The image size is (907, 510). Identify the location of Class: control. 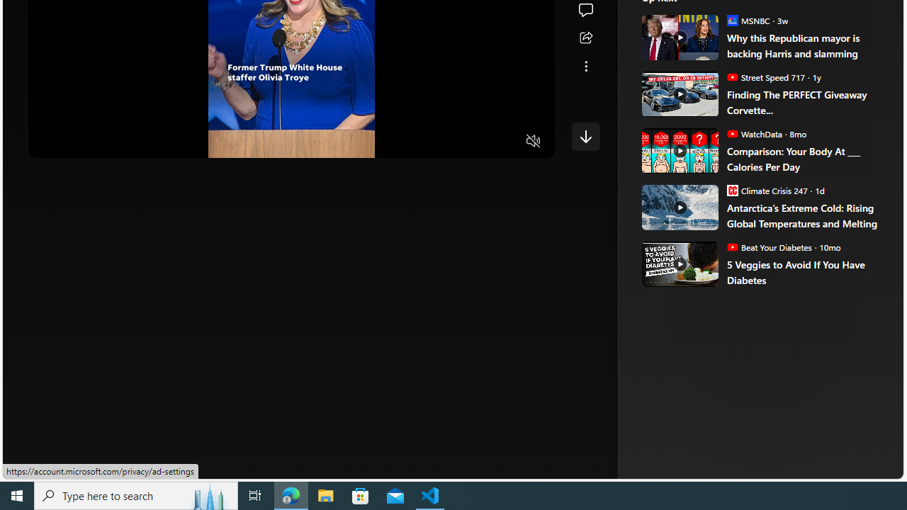
(585, 136).